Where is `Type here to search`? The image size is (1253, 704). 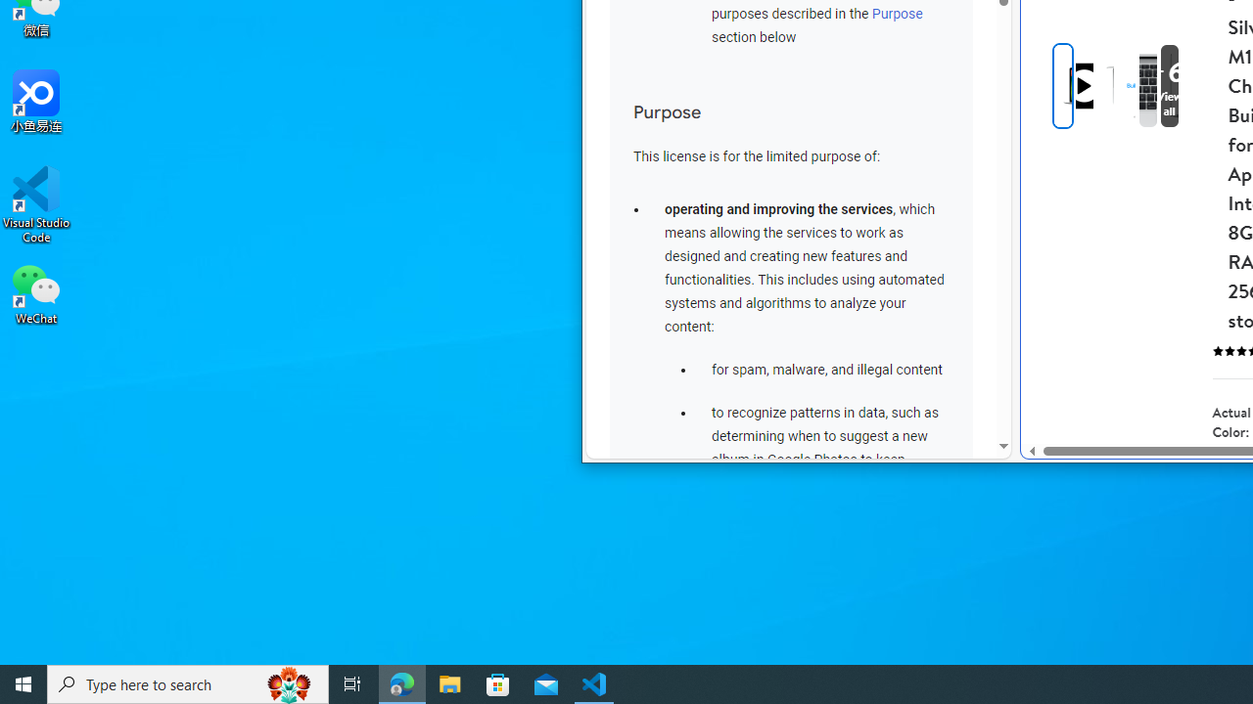 Type here to search is located at coordinates (188, 684).